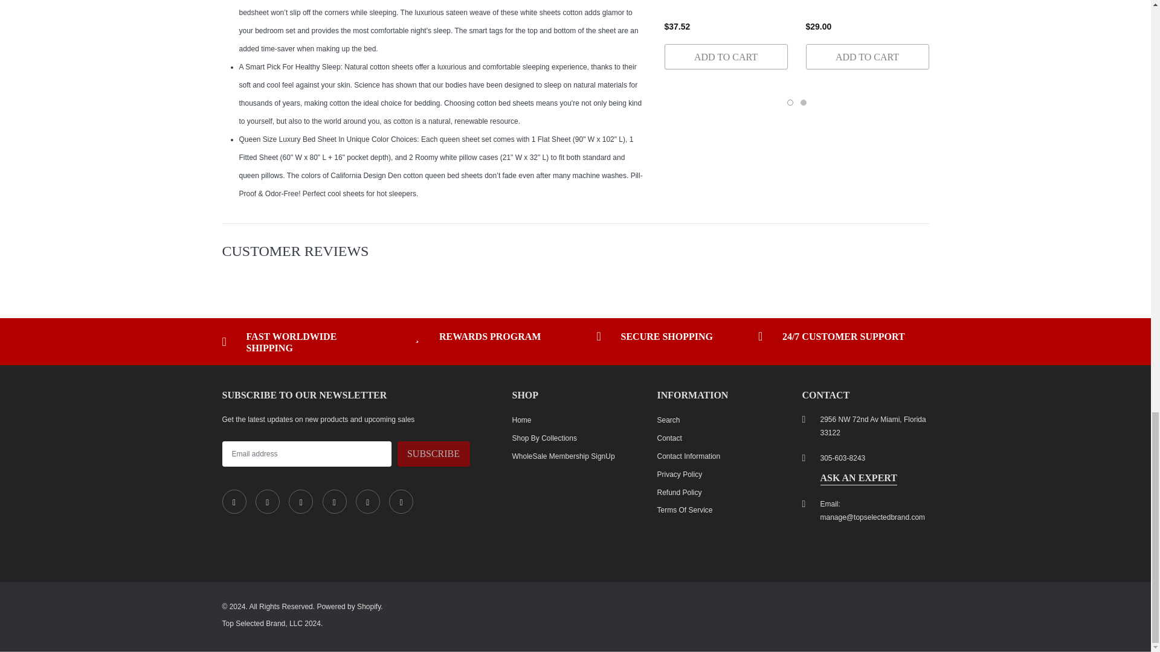 This screenshot has width=1160, height=652. Describe the element at coordinates (234, 502) in the screenshot. I see `Facebook` at that location.